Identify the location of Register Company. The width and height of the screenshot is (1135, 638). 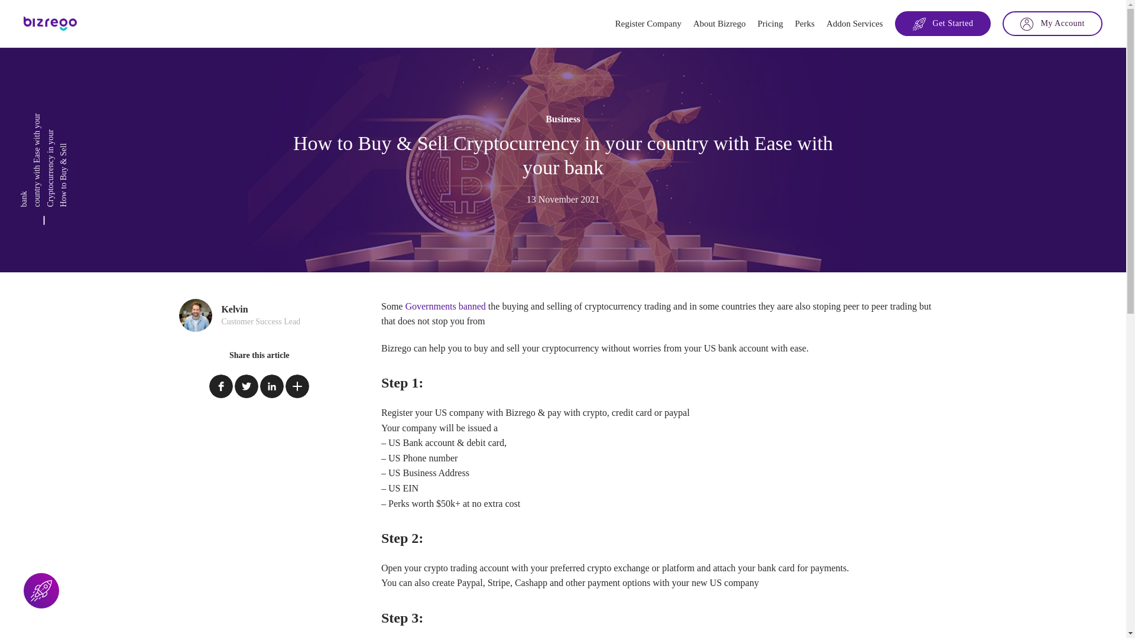
(648, 24).